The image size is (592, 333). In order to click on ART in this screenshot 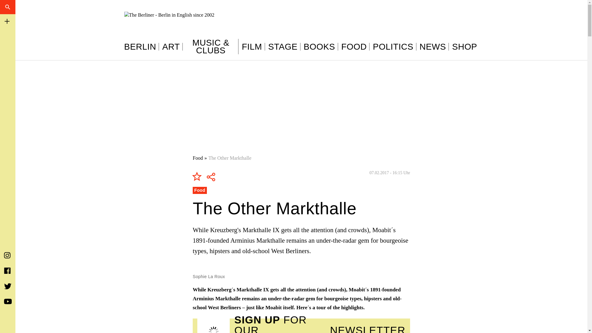, I will do `click(173, 47)`.